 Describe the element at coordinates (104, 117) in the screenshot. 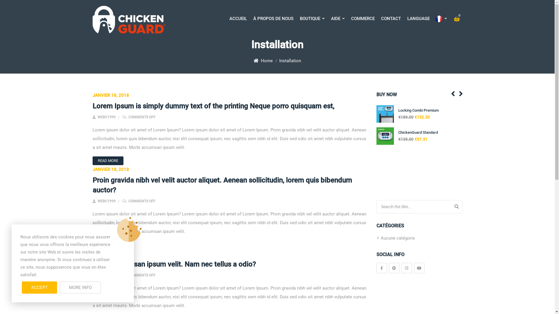

I see `WEBC1999` at that location.